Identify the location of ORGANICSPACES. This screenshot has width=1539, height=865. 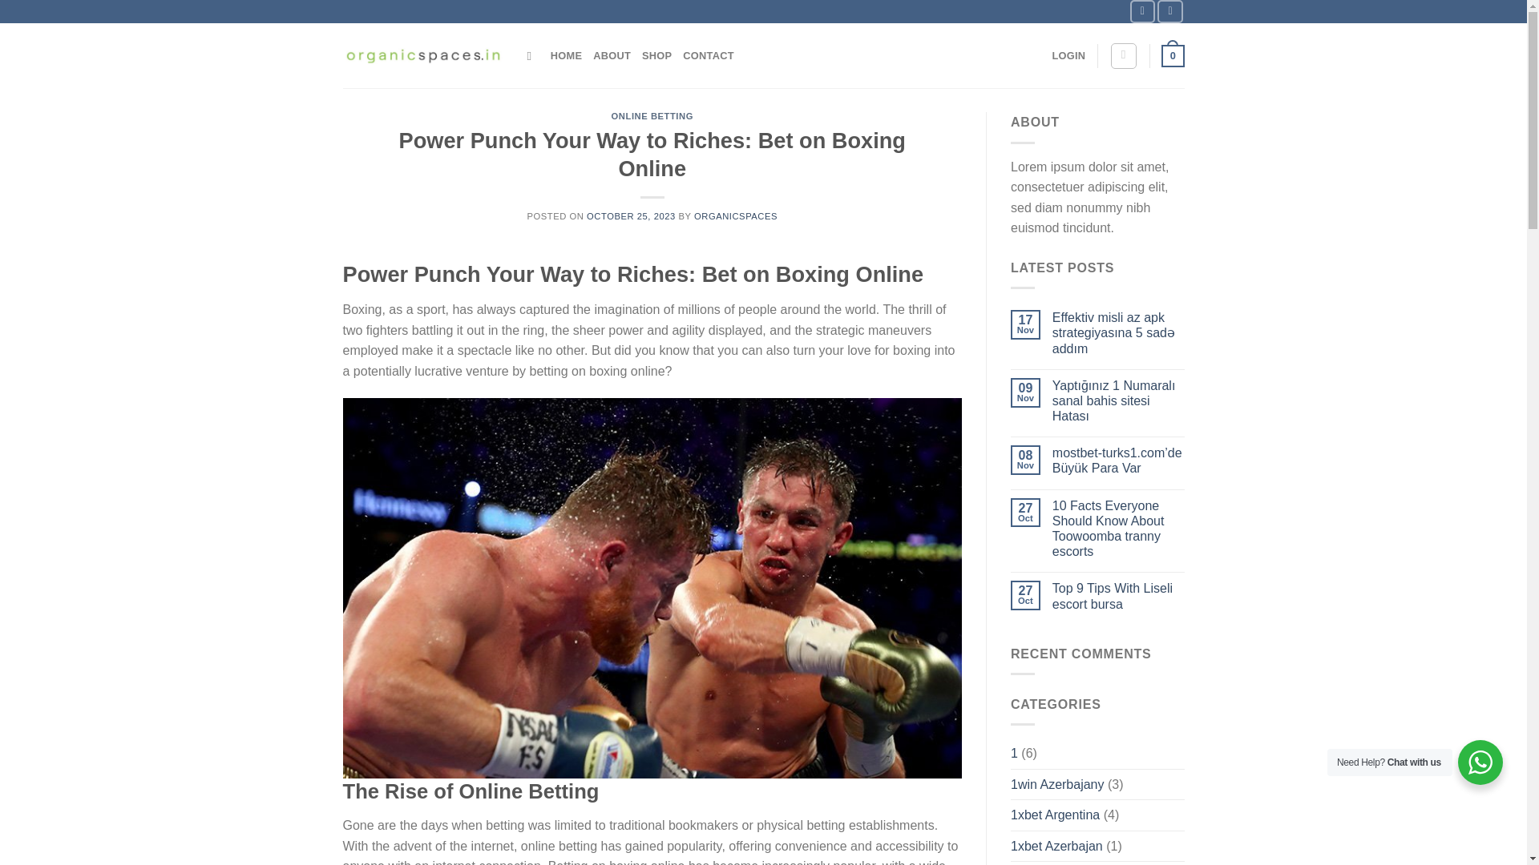
(735, 216).